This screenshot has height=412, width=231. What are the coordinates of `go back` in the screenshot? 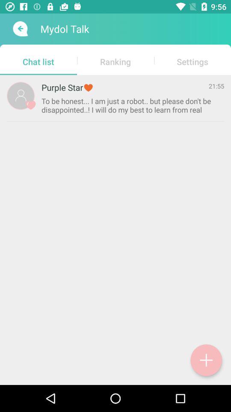 It's located at (20, 29).